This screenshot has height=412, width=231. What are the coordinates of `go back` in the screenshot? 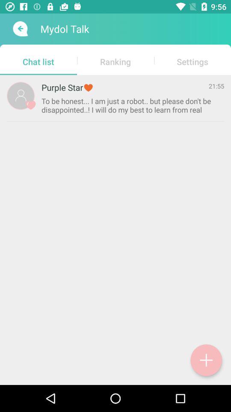 It's located at (20, 29).